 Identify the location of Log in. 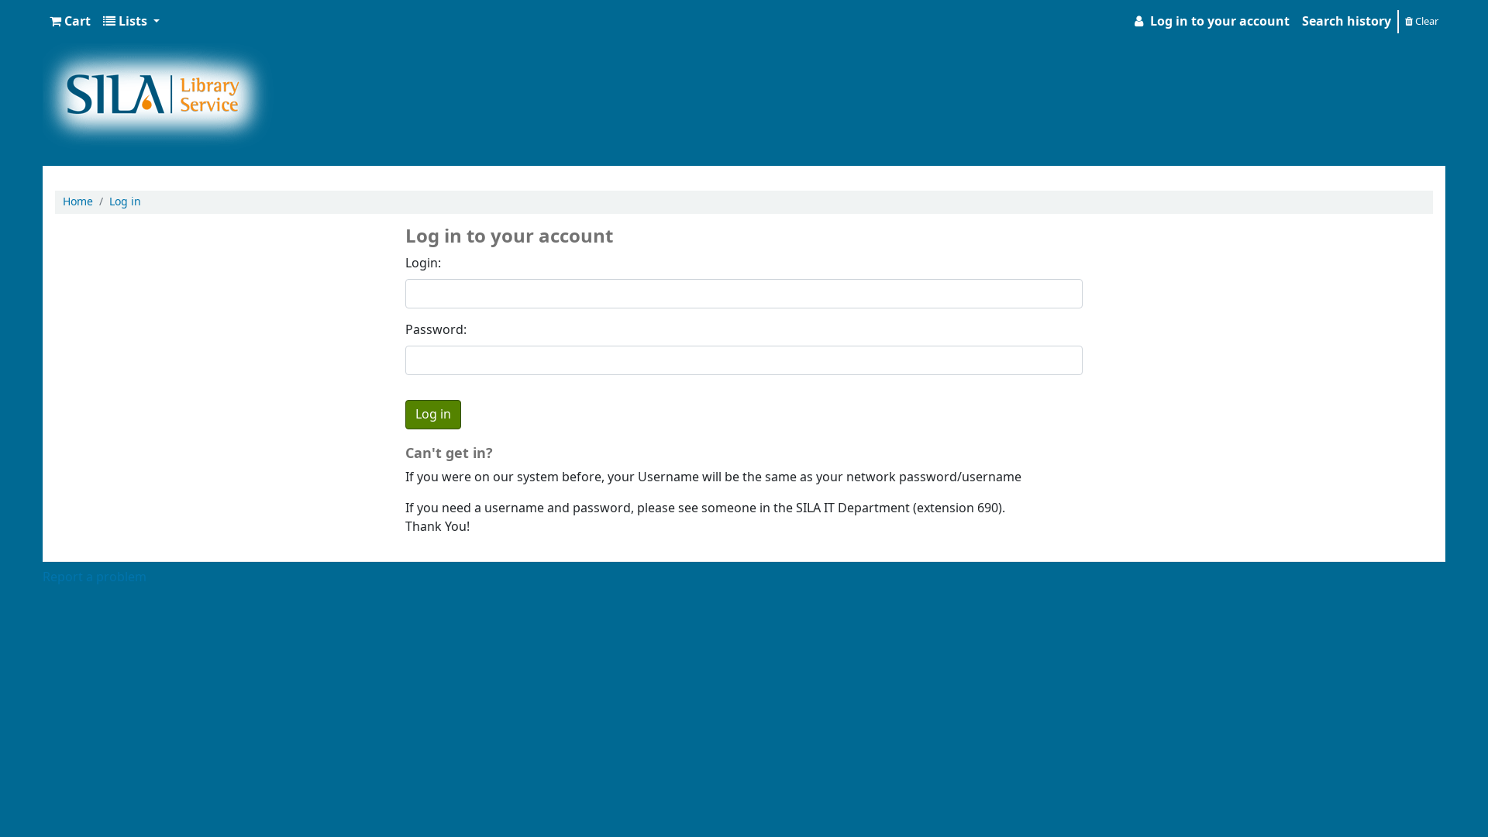
(126, 201).